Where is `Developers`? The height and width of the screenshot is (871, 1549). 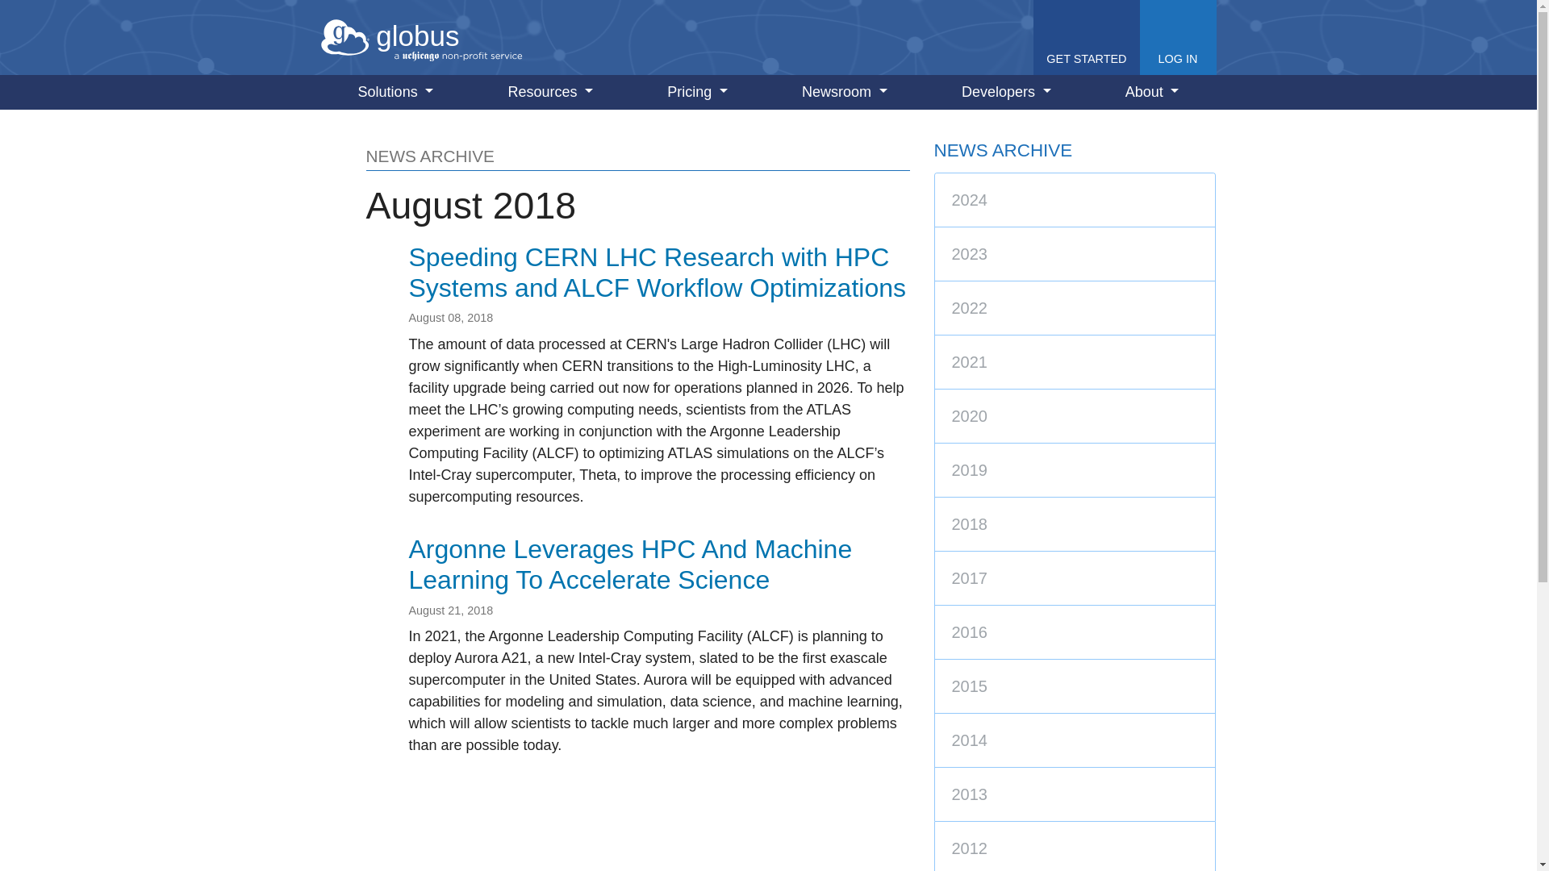 Developers is located at coordinates (1007, 92).